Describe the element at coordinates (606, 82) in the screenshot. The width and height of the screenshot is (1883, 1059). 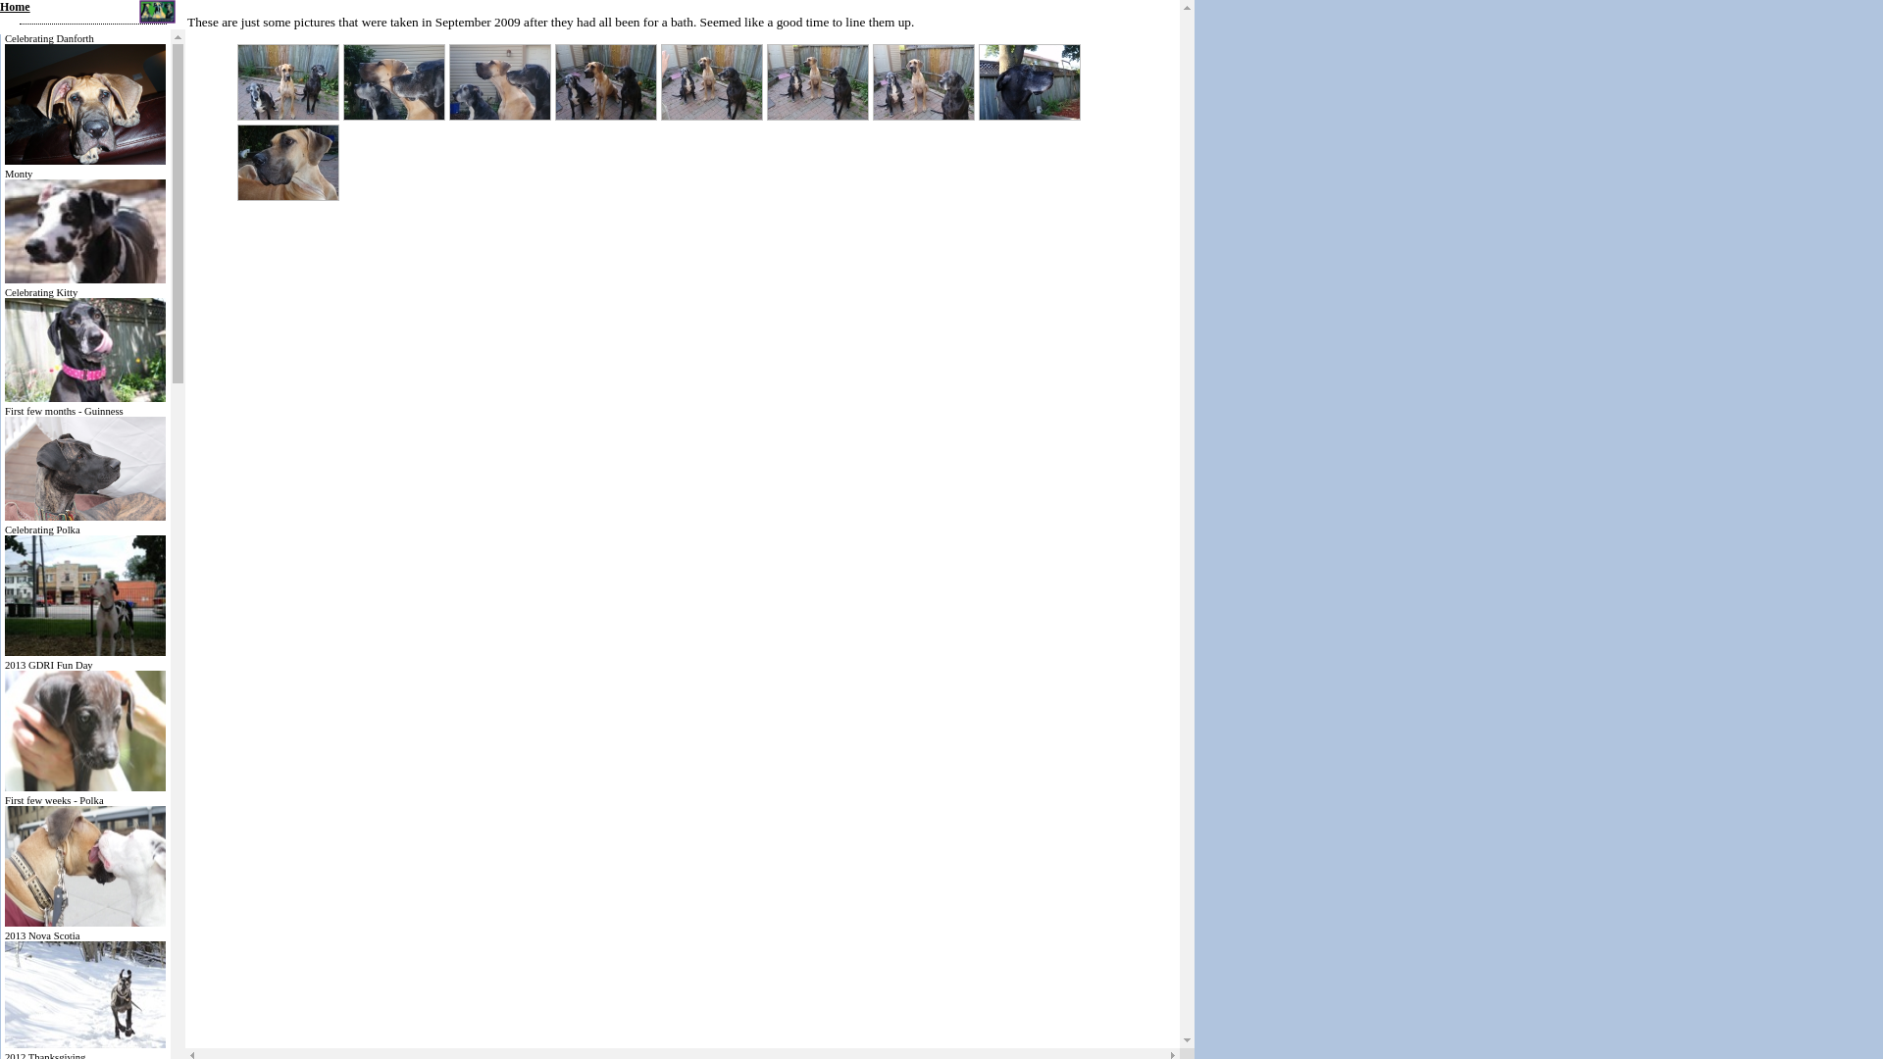
I see `Deco, Danforth and Kitty - 2009-09-04 - Click to enlarge` at that location.